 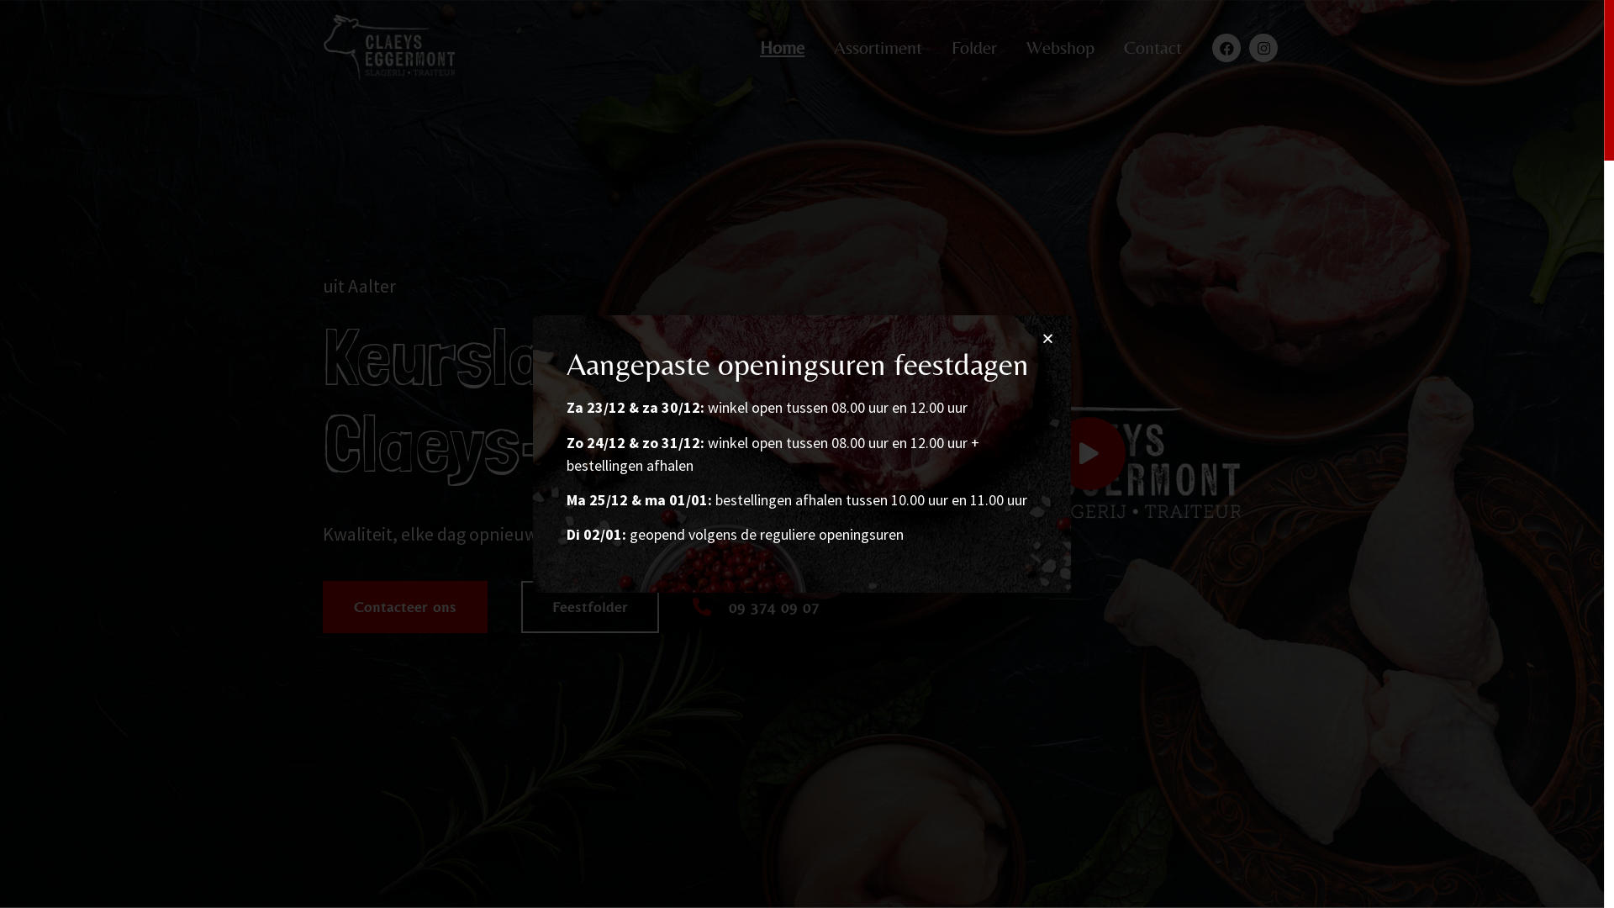 I want to click on Contacteer ons, so click(x=405, y=607).